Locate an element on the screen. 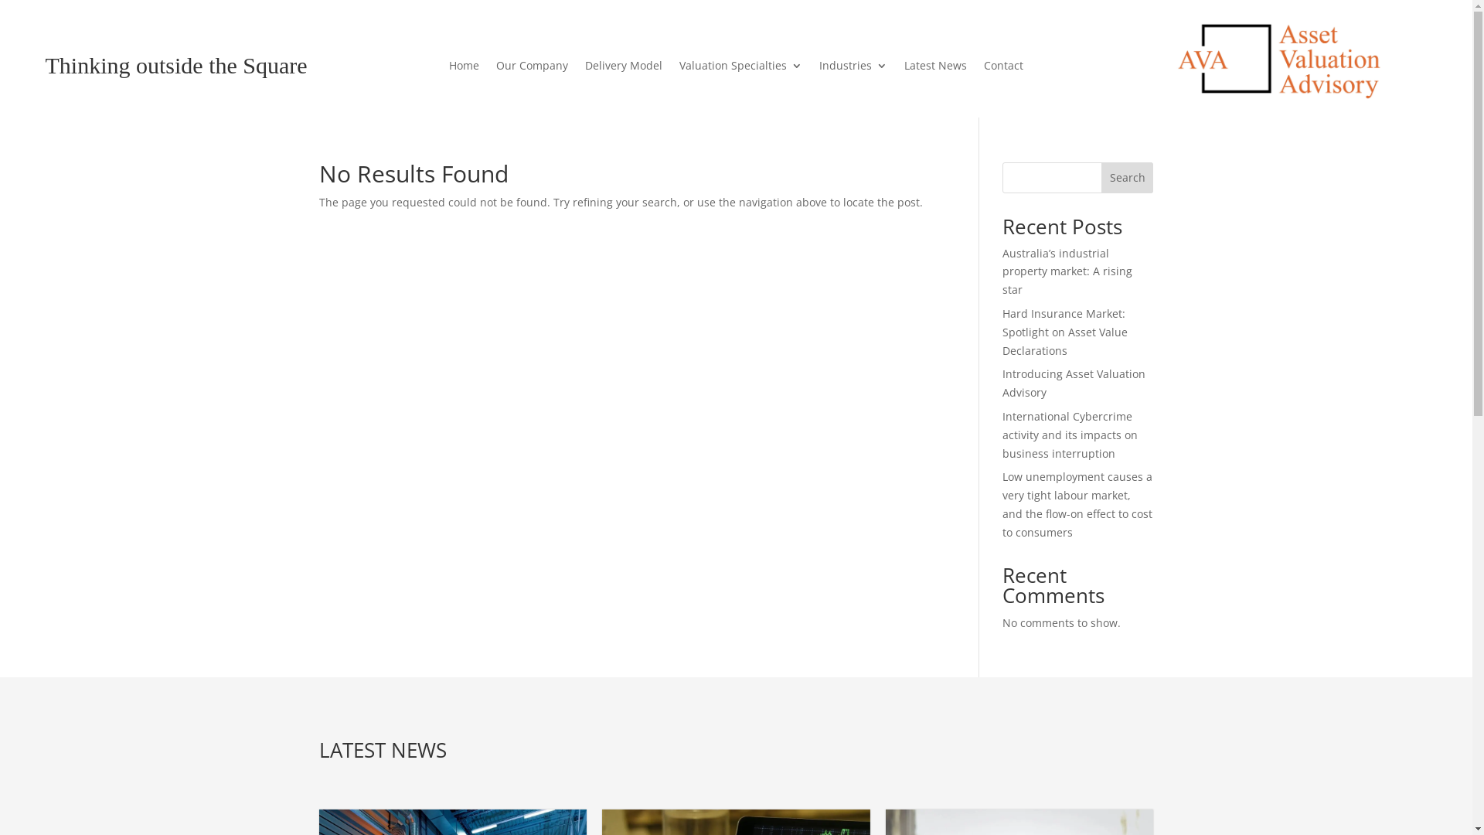 Image resolution: width=1484 pixels, height=835 pixels. Introducing Asset Valuation Advisory is located at coordinates (1074, 383).